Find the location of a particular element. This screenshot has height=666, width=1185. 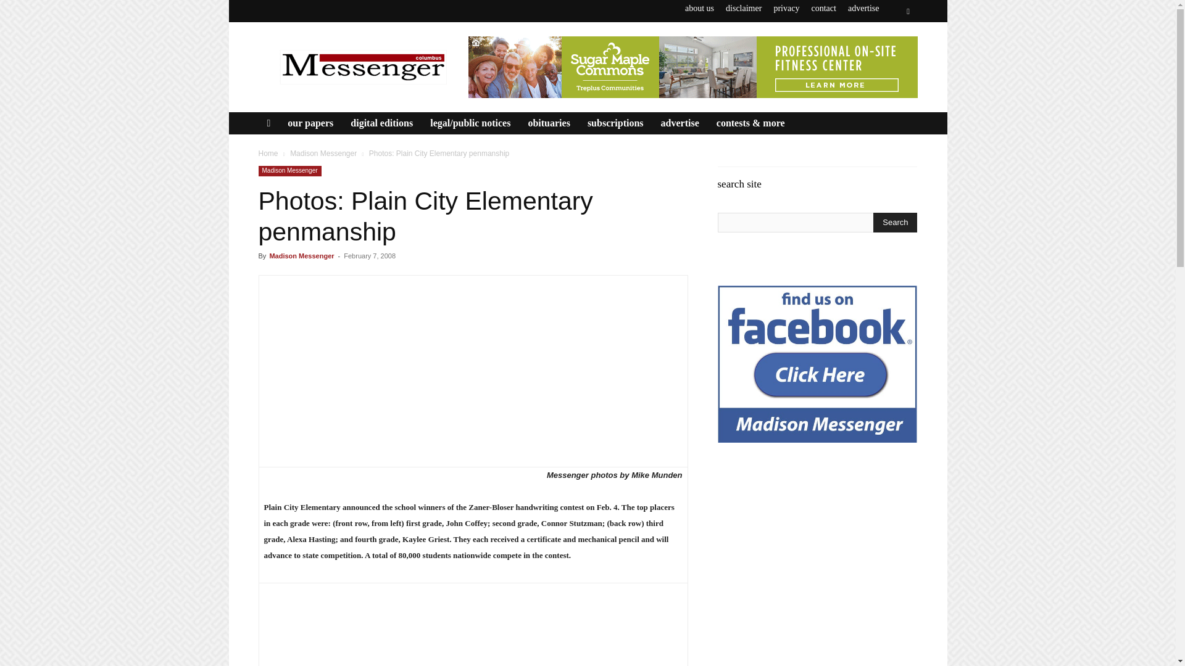

disclaimer is located at coordinates (743, 8).